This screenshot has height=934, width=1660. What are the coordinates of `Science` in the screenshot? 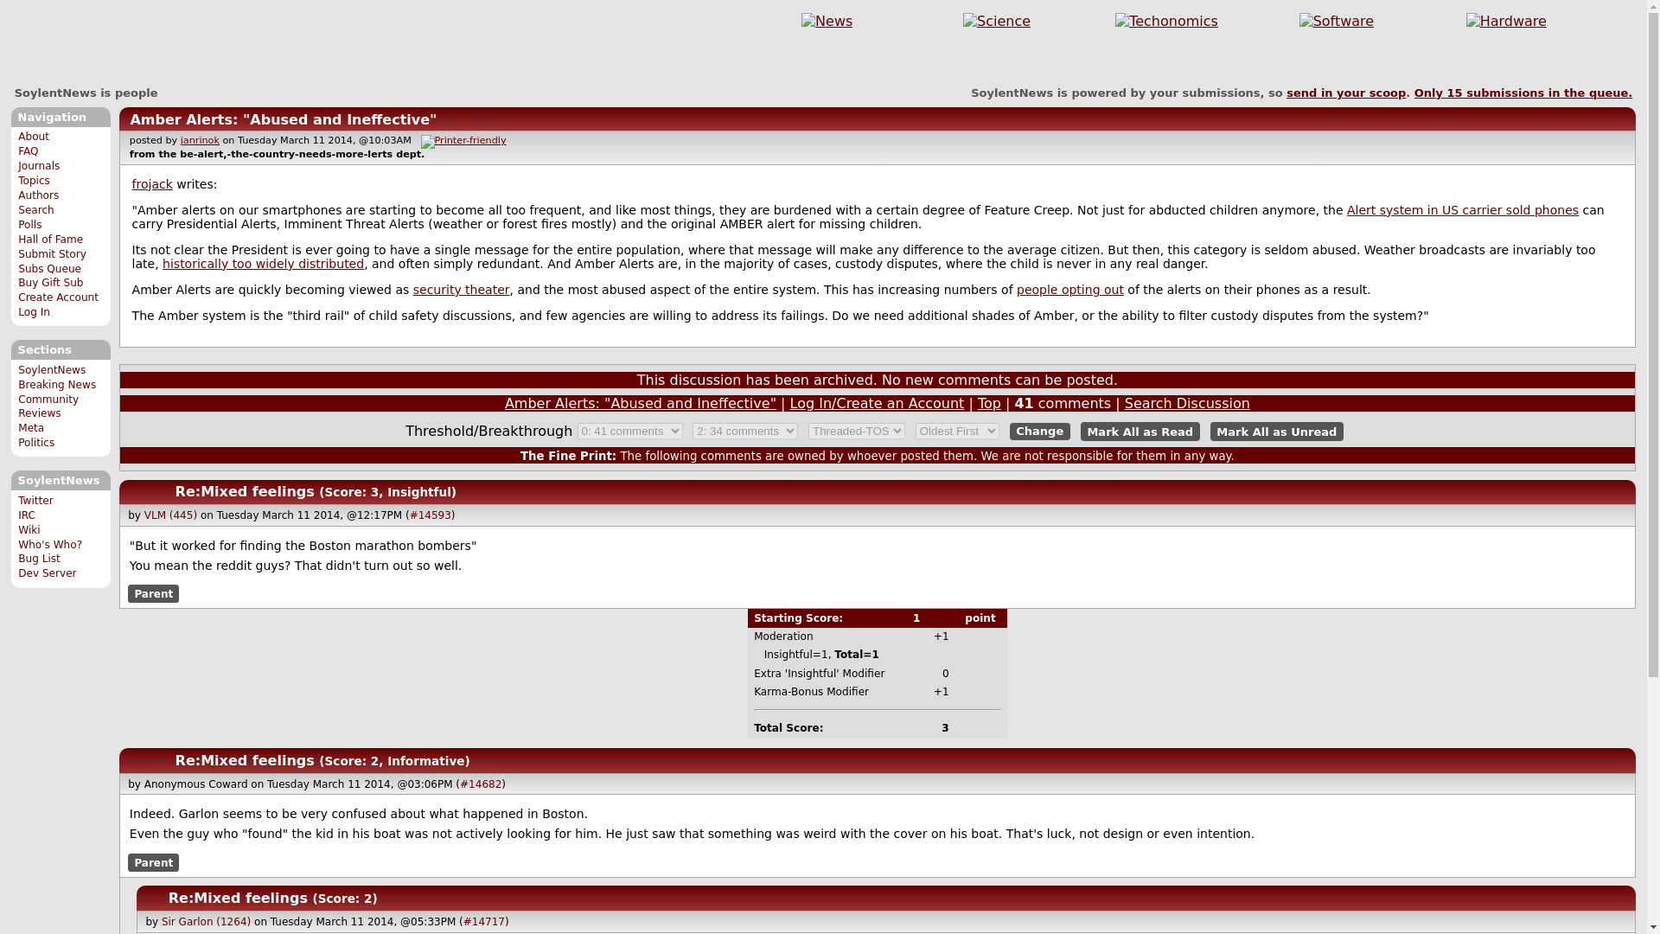 It's located at (996, 21).